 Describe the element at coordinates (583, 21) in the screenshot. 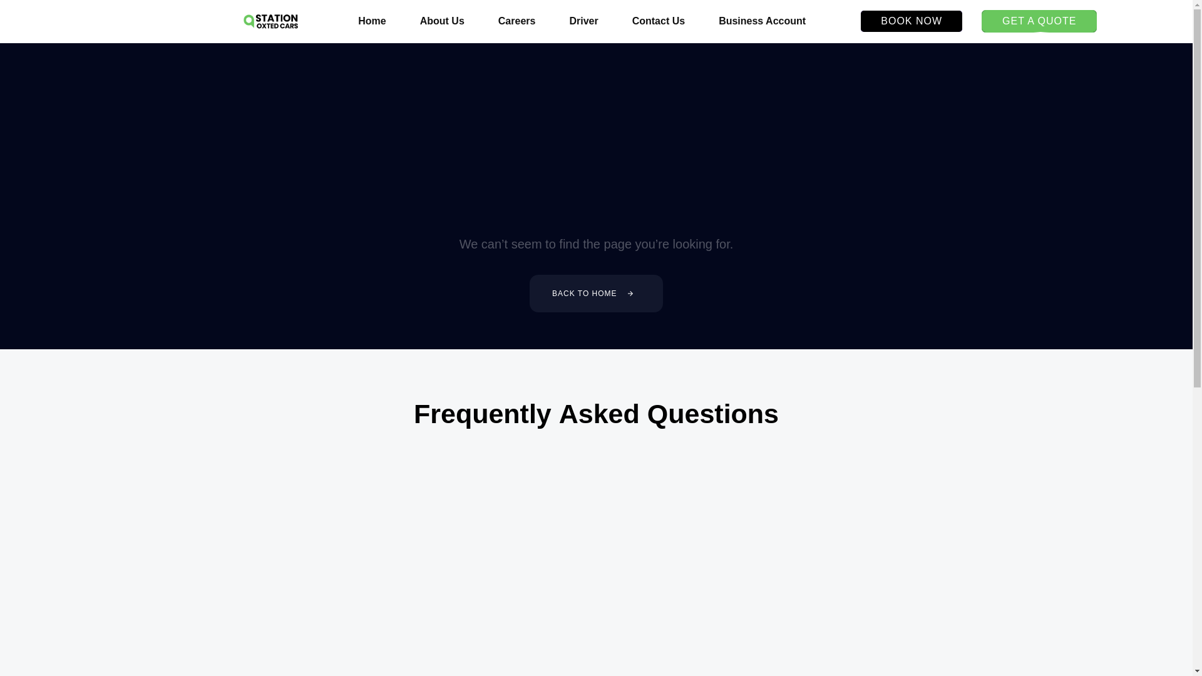

I see `Driver` at that location.